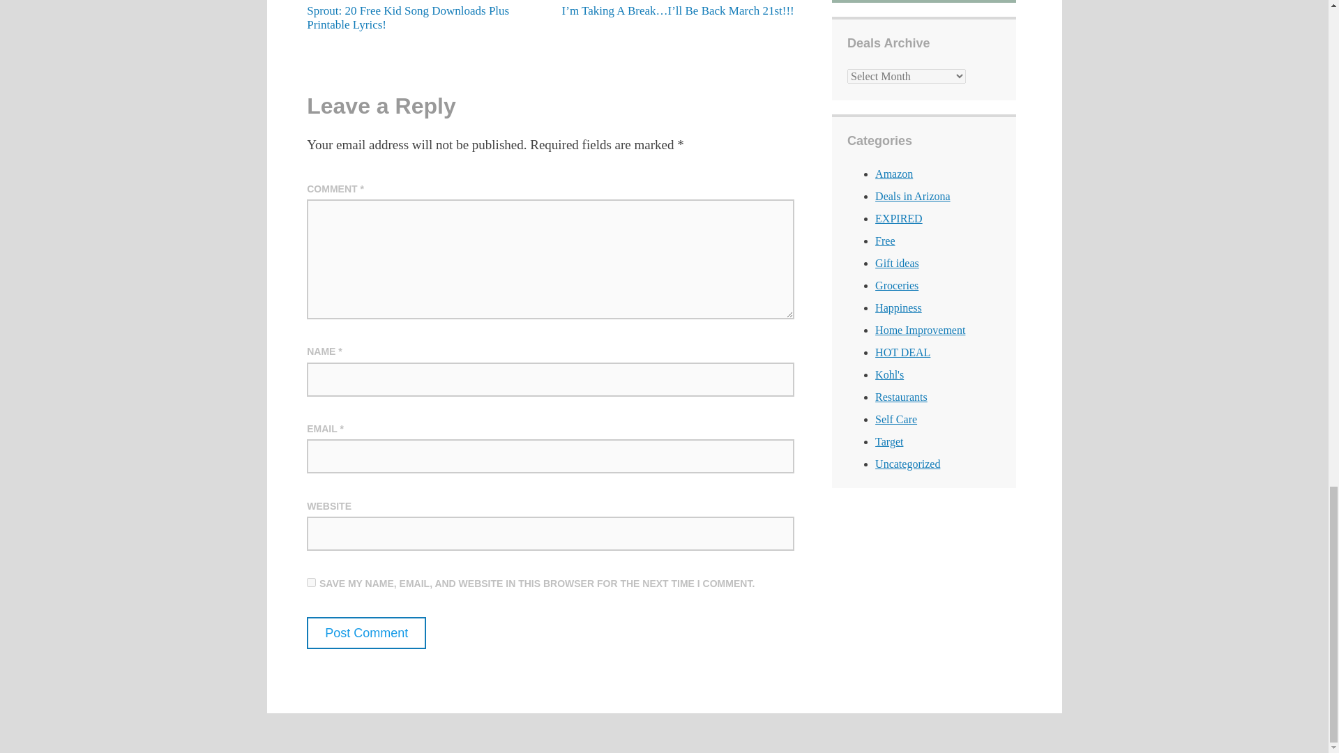  What do you see at coordinates (902, 352) in the screenshot?
I see `HOT DEAL` at bounding box center [902, 352].